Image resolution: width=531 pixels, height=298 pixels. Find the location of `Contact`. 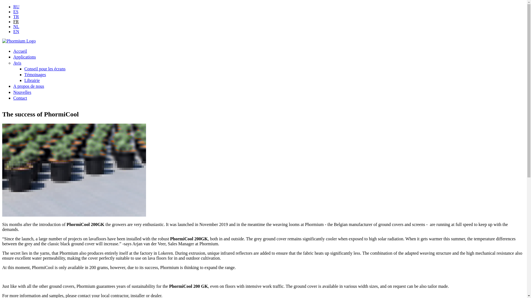

Contact is located at coordinates (20, 98).